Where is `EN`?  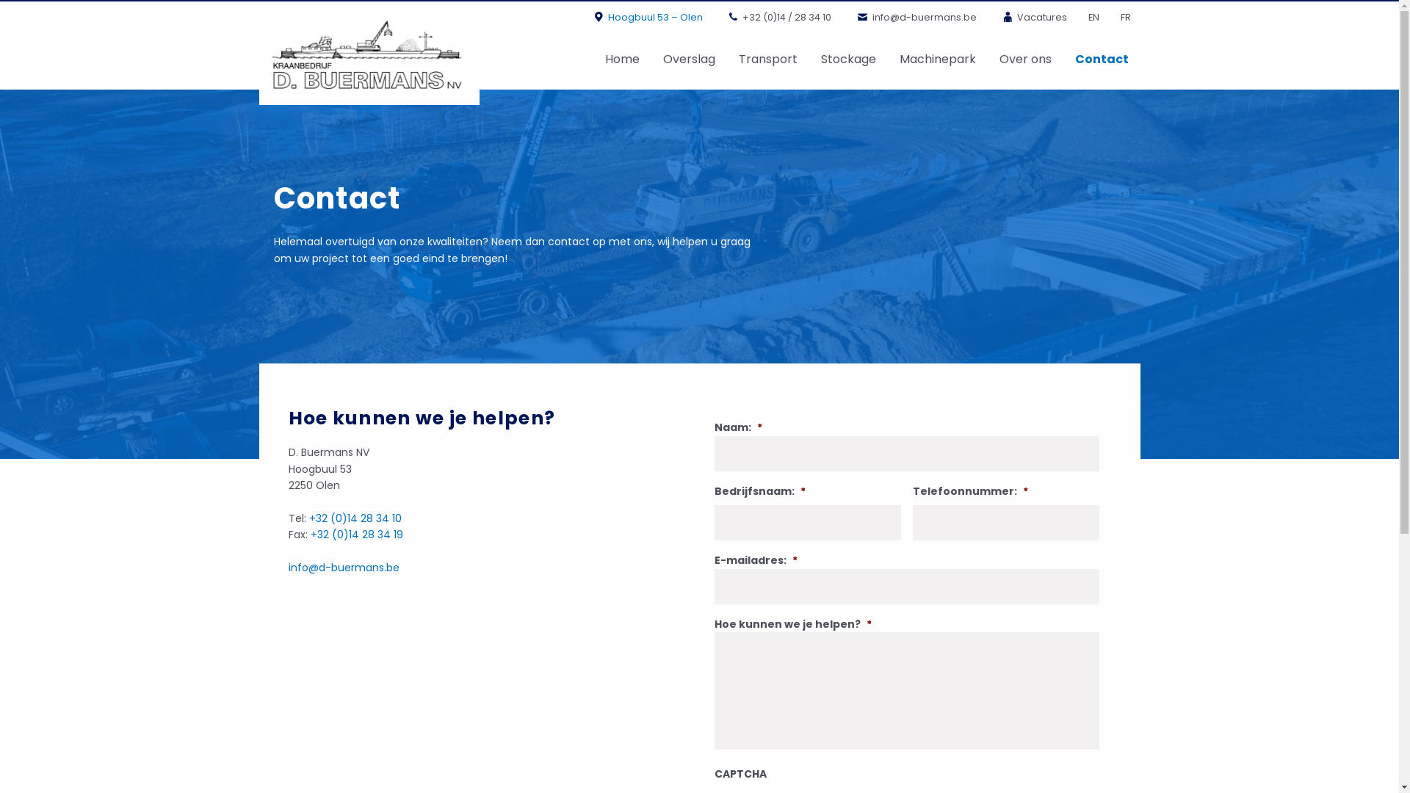 EN is located at coordinates (1093, 18).